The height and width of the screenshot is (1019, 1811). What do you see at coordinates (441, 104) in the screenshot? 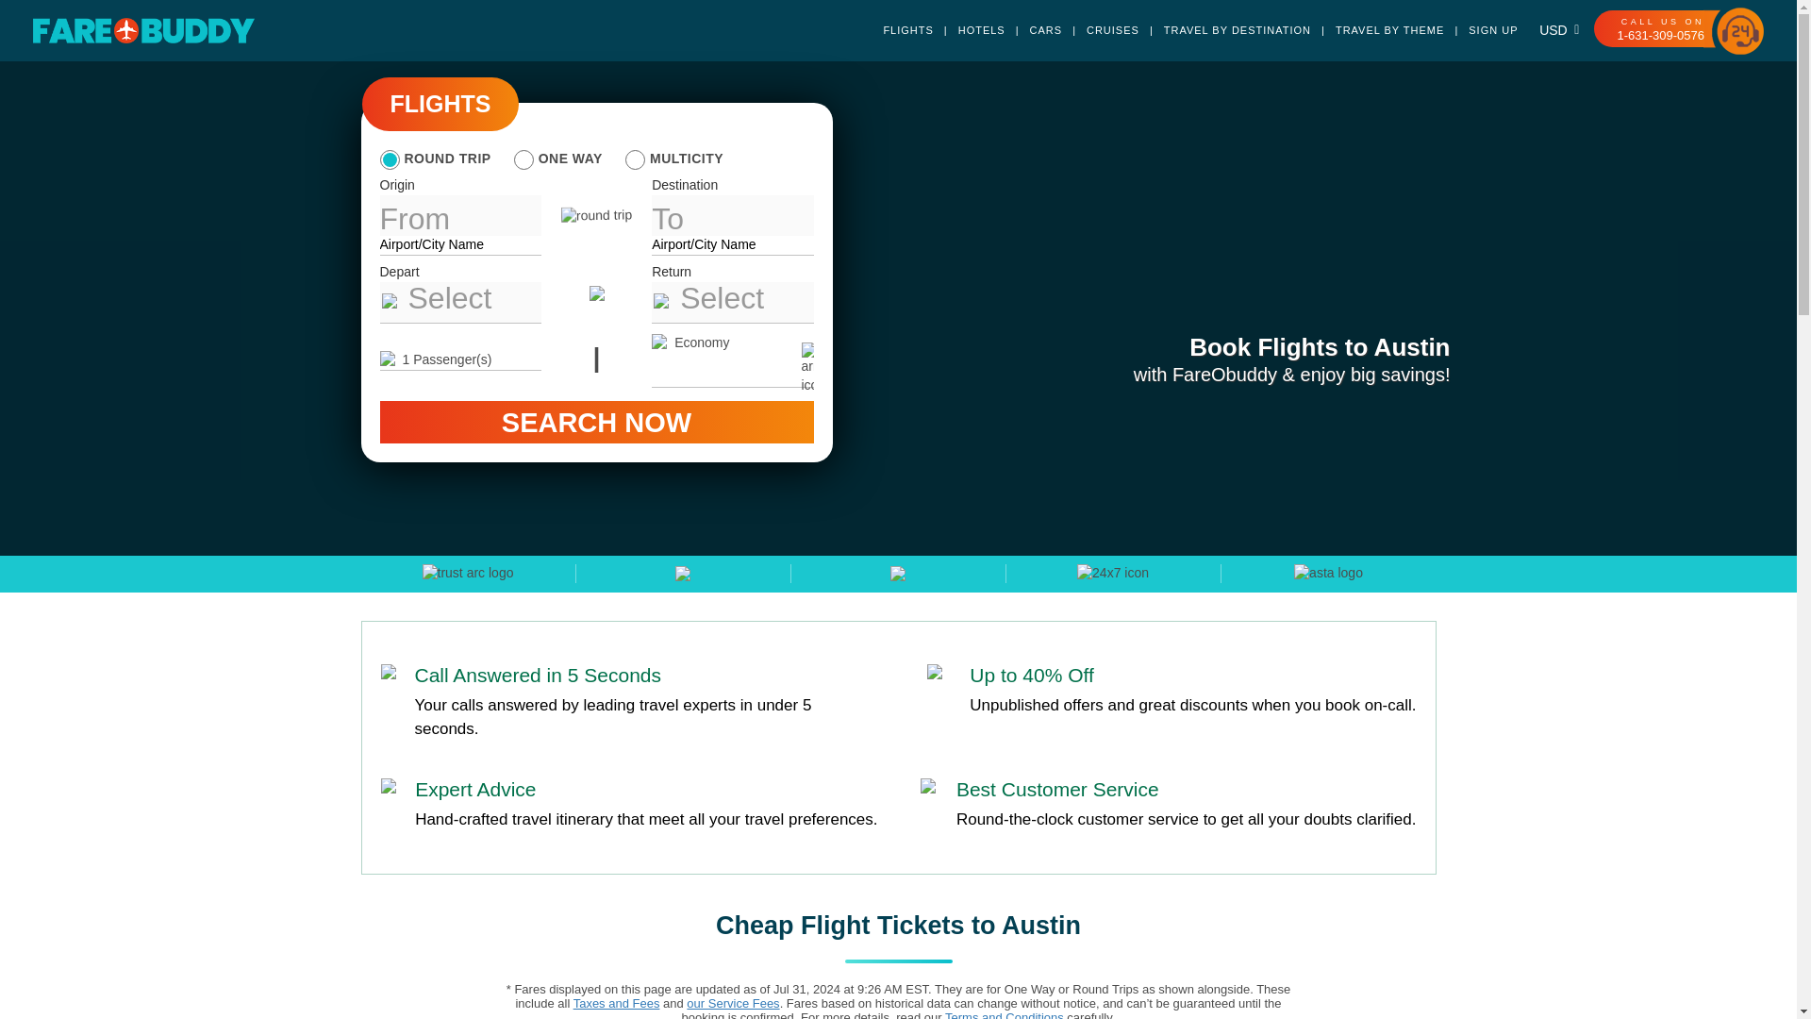
I see `FLIGHTS` at bounding box center [441, 104].